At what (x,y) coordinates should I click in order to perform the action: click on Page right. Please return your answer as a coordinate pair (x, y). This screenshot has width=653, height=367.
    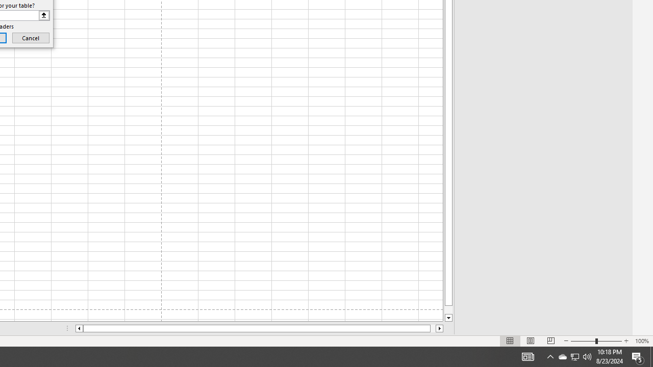
    Looking at the image, I should click on (433, 328).